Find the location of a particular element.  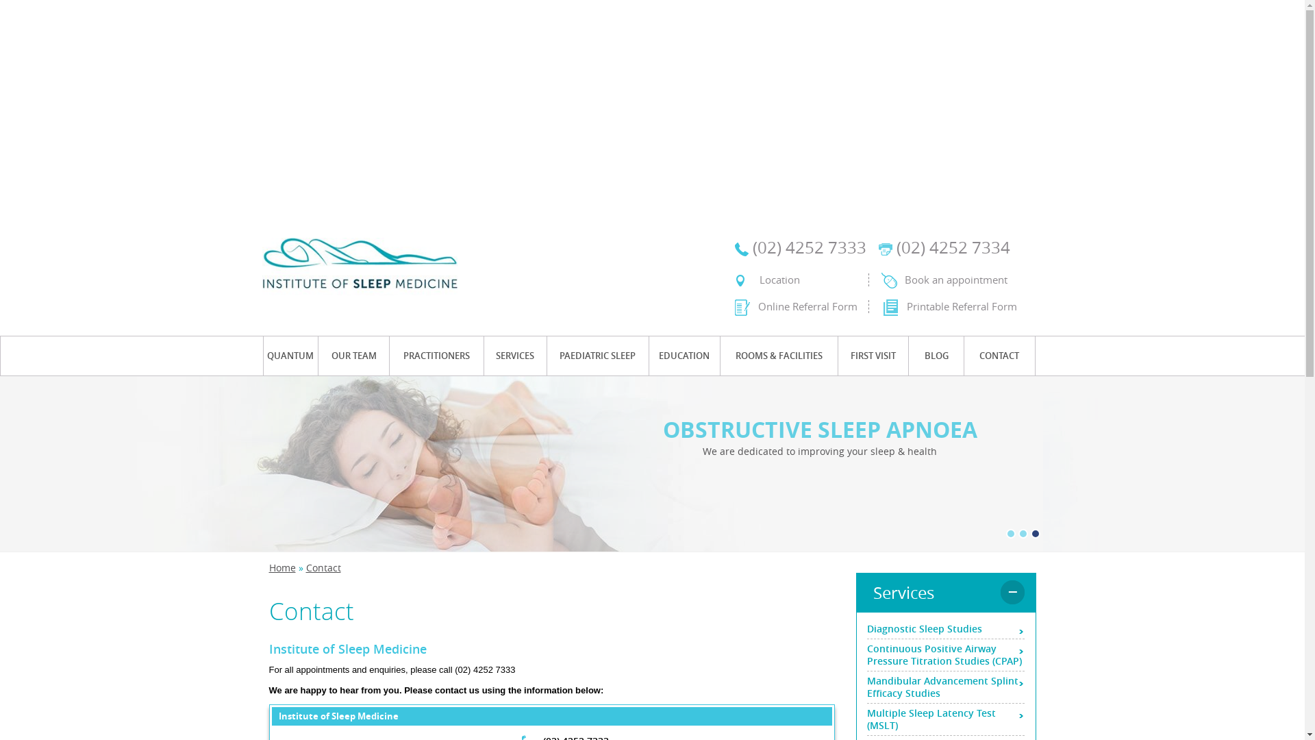

ROOMS & FACILITIES is located at coordinates (779, 356).